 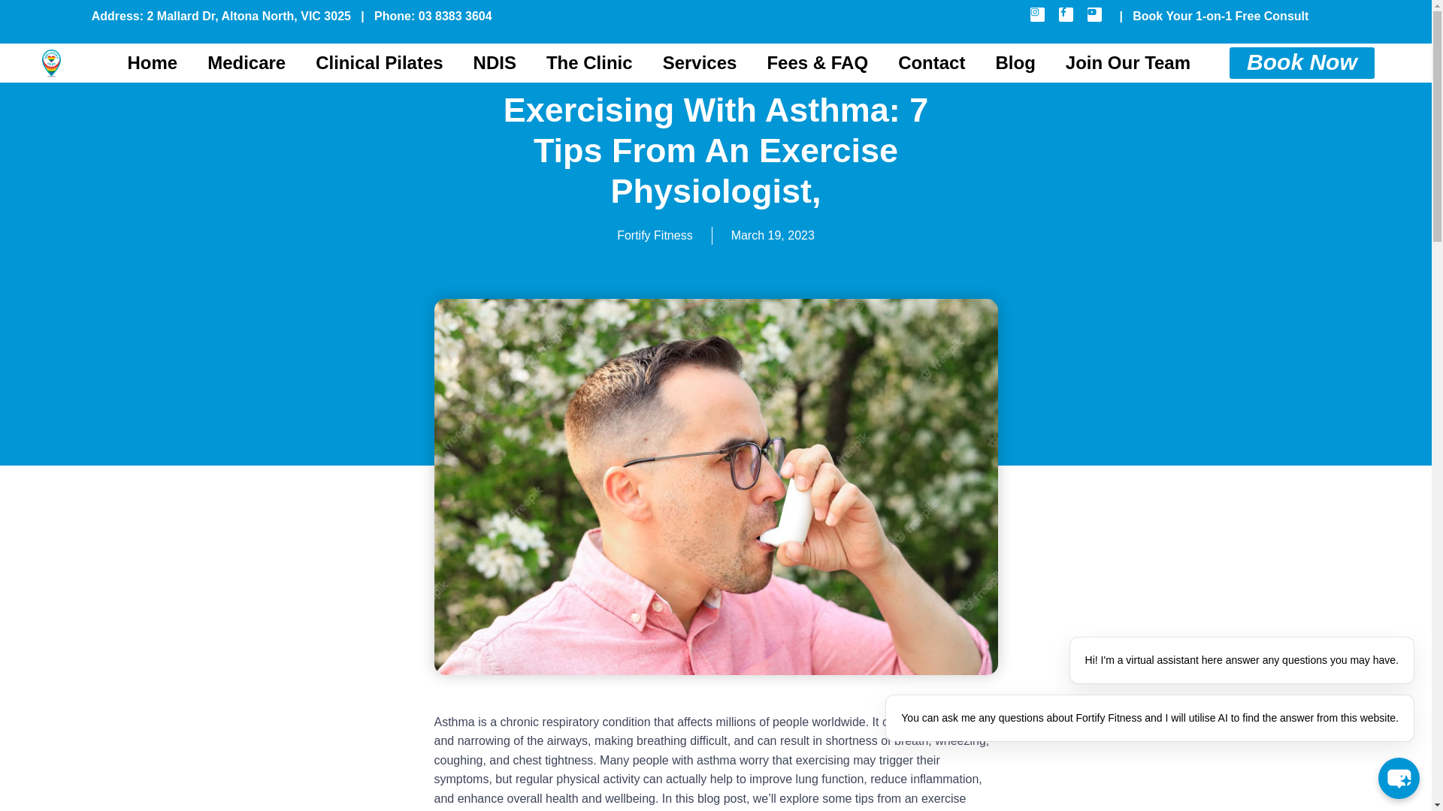 What do you see at coordinates (379, 62) in the screenshot?
I see `Clinical Pilates` at bounding box center [379, 62].